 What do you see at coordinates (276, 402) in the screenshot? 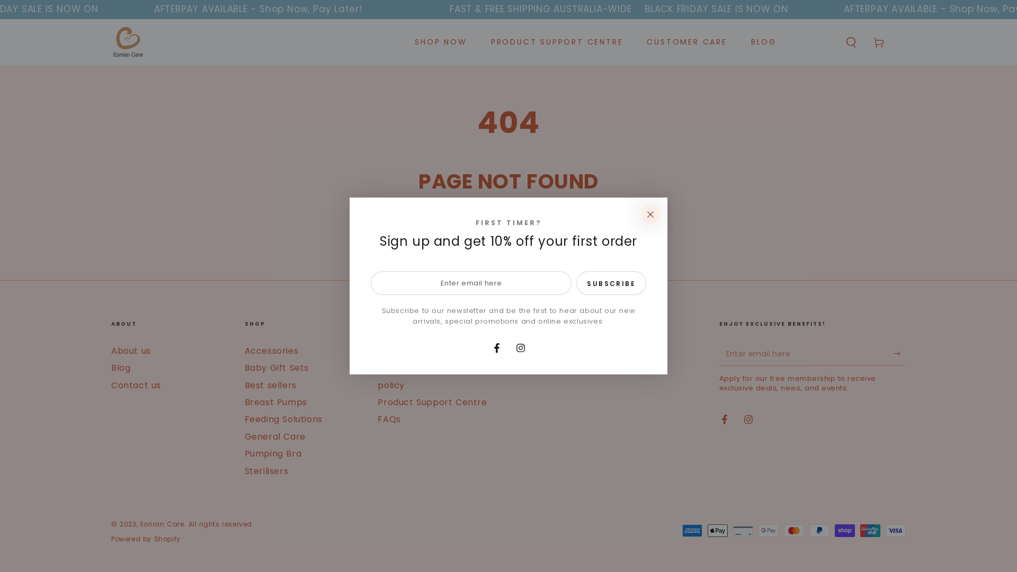
I see `Breast Pumps` at bounding box center [276, 402].